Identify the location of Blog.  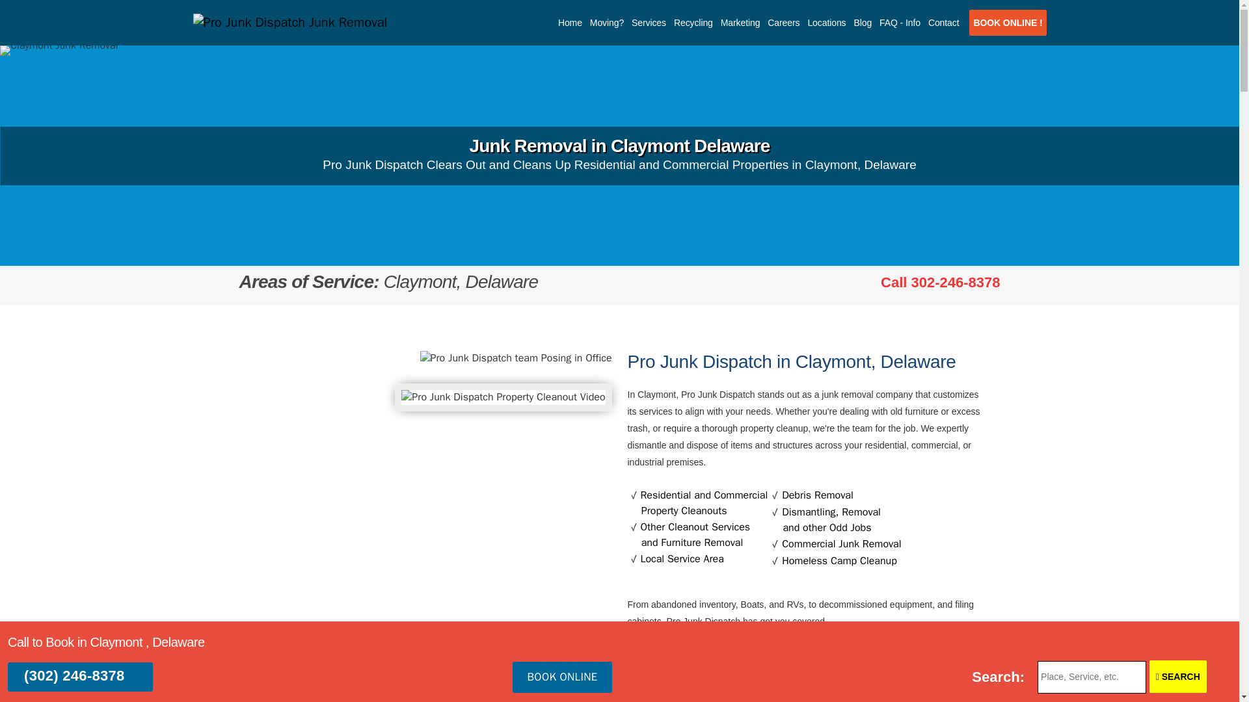
(862, 23).